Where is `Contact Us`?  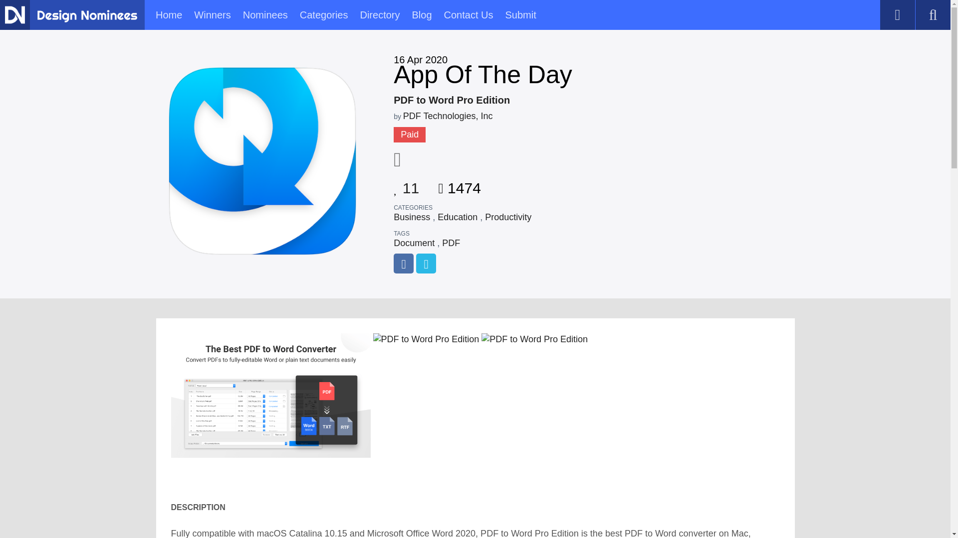 Contact Us is located at coordinates (469, 15).